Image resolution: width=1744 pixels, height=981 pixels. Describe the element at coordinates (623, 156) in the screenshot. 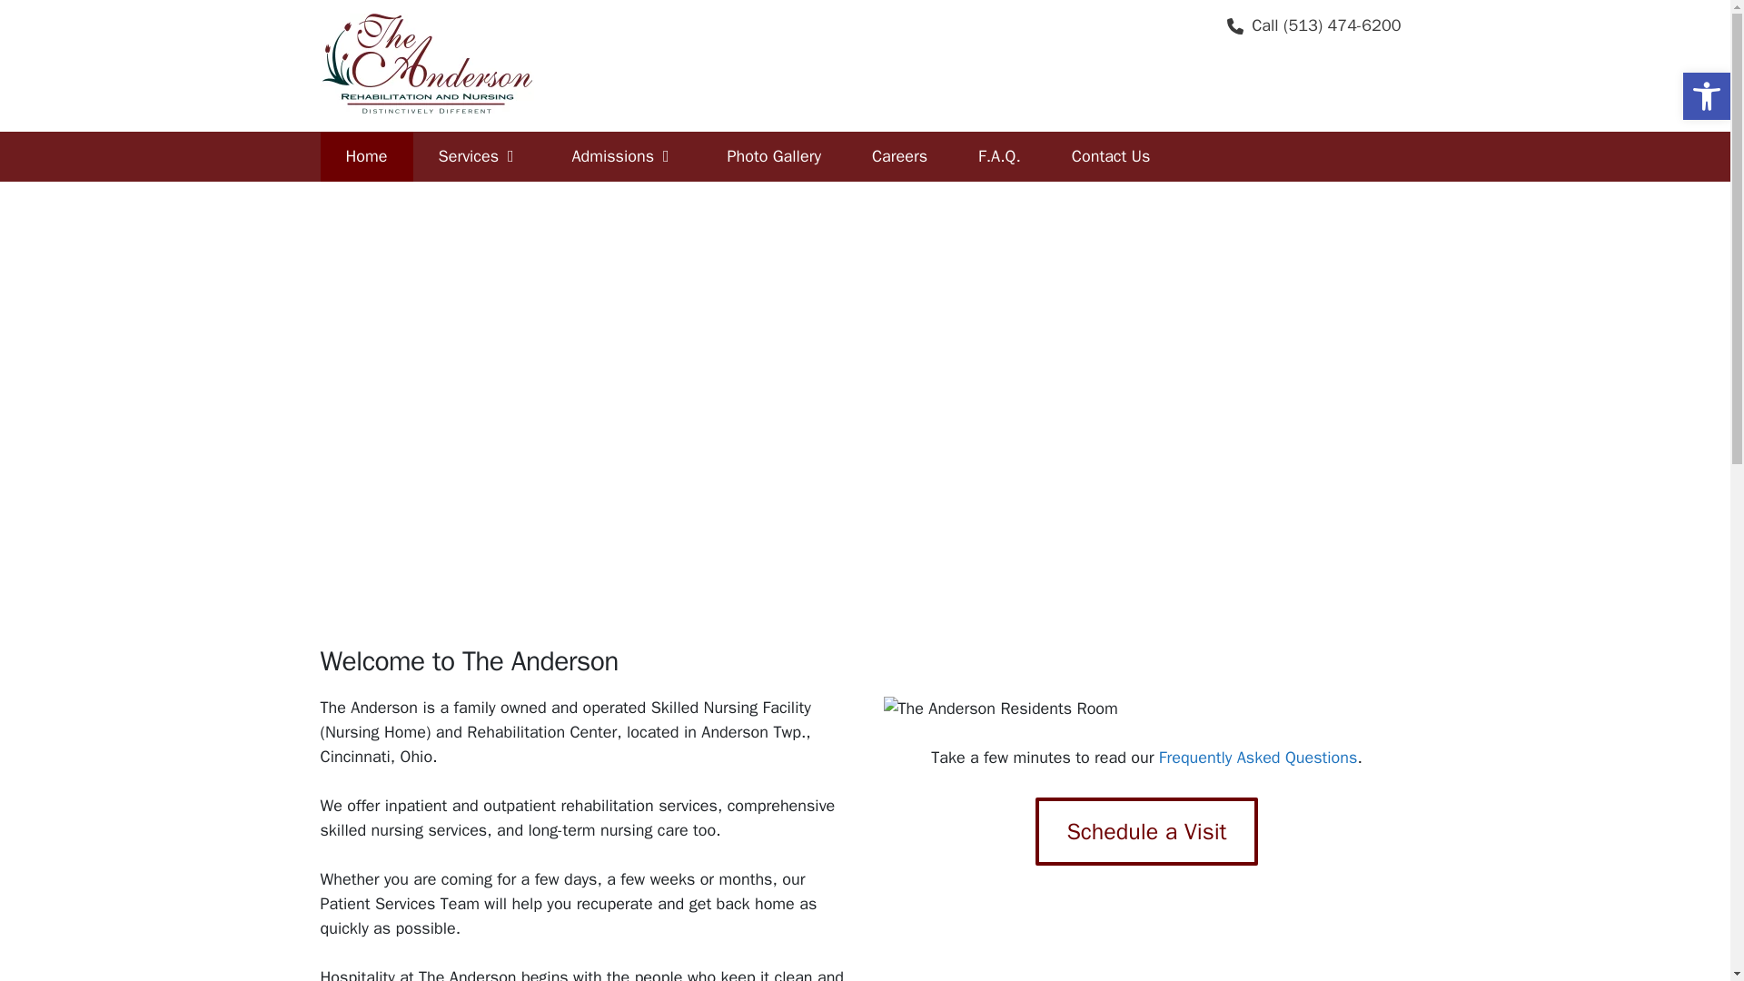

I see `Admissions` at that location.